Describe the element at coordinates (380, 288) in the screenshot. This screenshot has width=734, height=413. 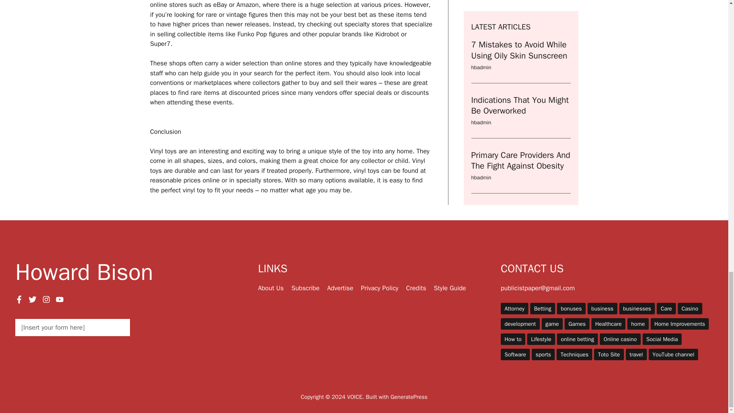
I see `Privacy Policy` at that location.